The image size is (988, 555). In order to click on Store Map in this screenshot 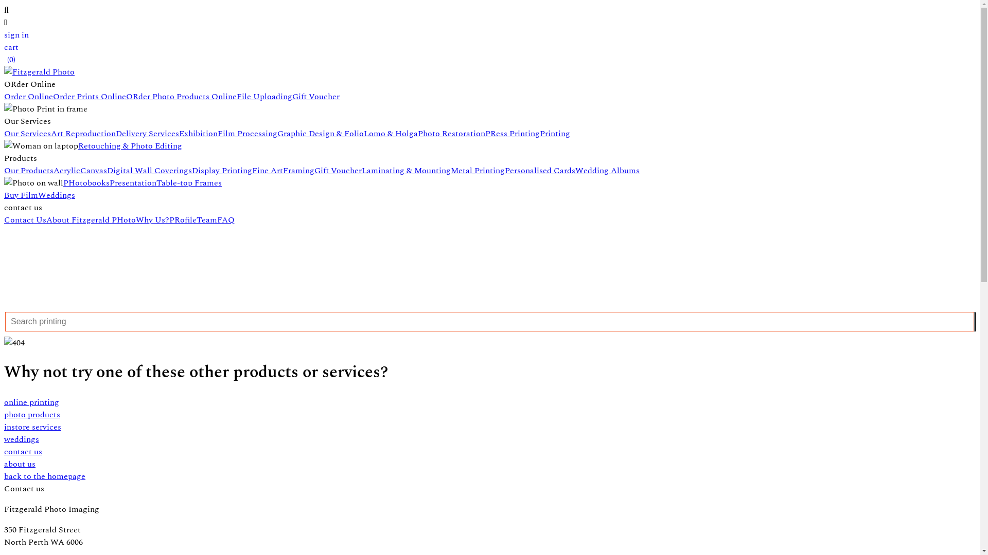, I will do `click(490, 265)`.